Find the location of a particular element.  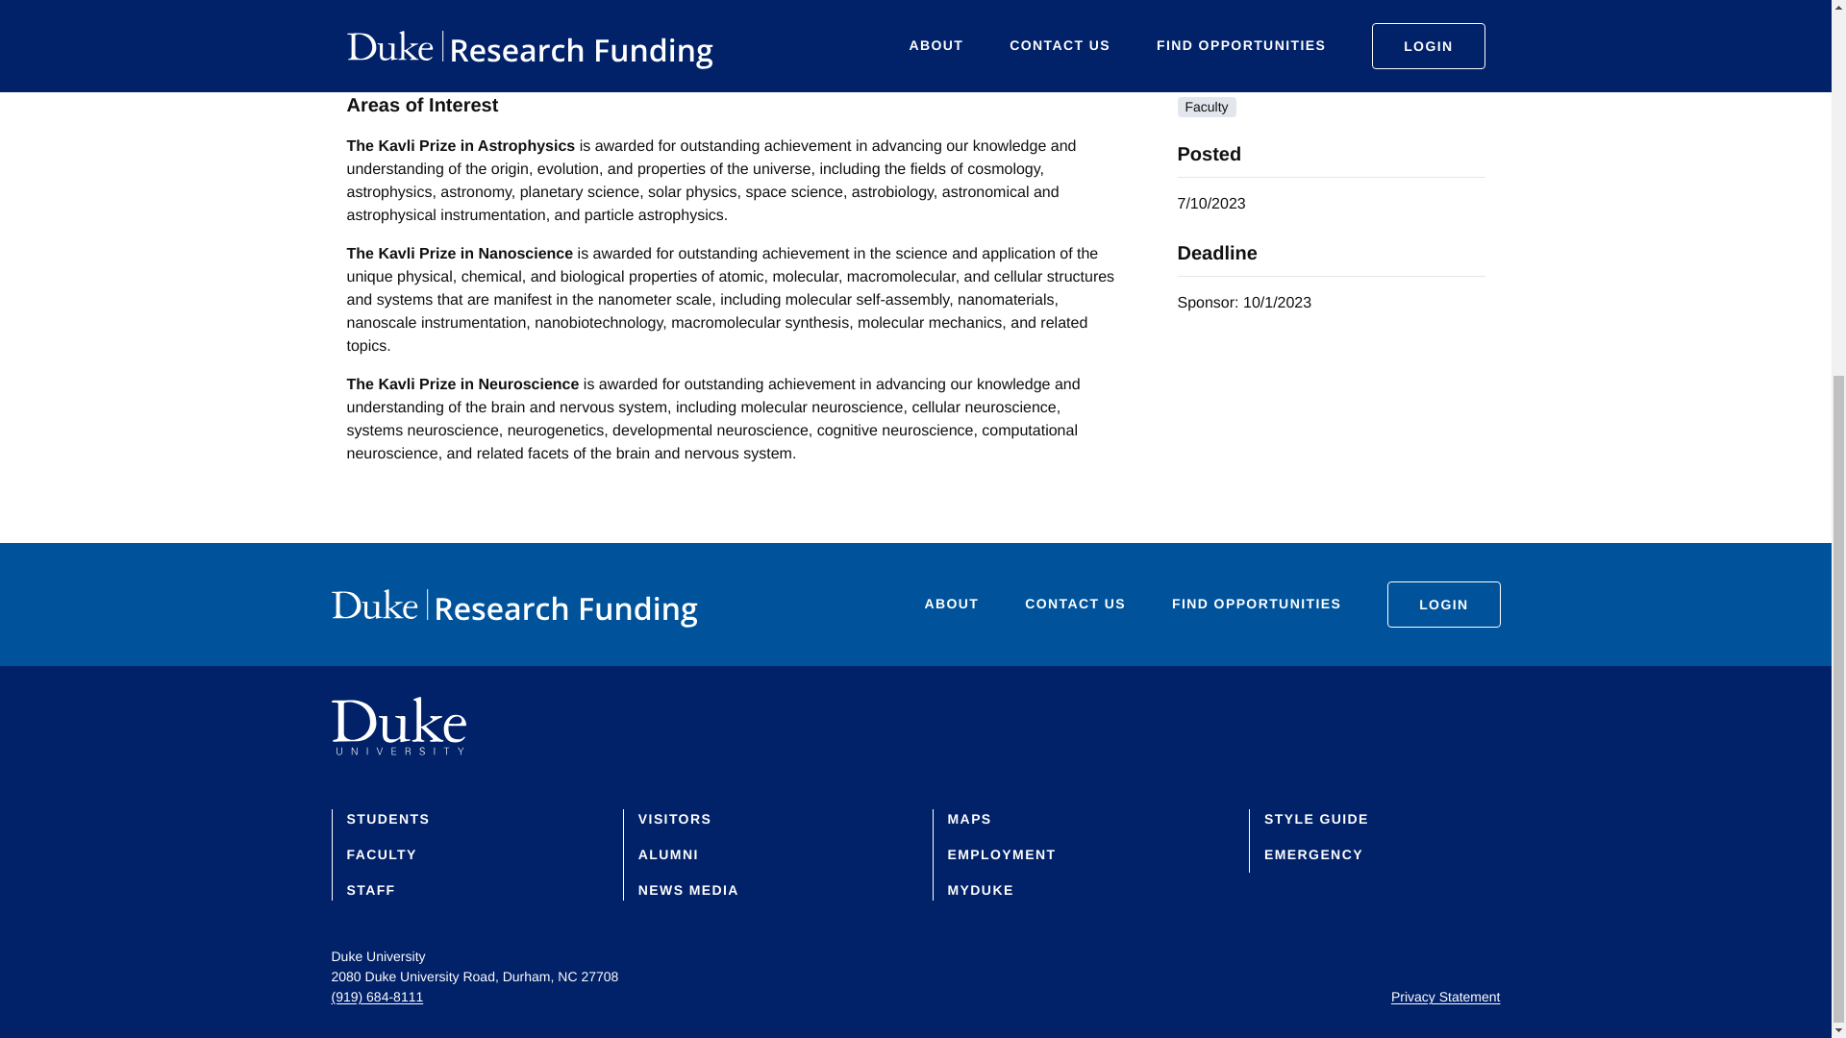

FACULTY is located at coordinates (381, 854).